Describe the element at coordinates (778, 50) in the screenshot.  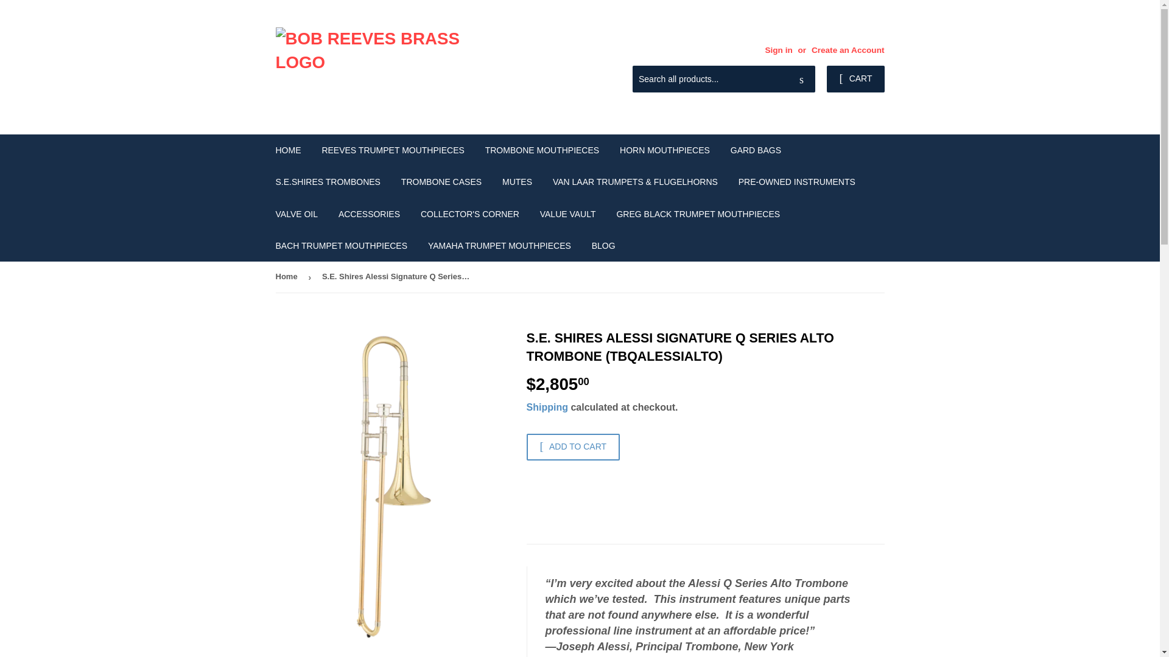
I see `Sign in` at that location.